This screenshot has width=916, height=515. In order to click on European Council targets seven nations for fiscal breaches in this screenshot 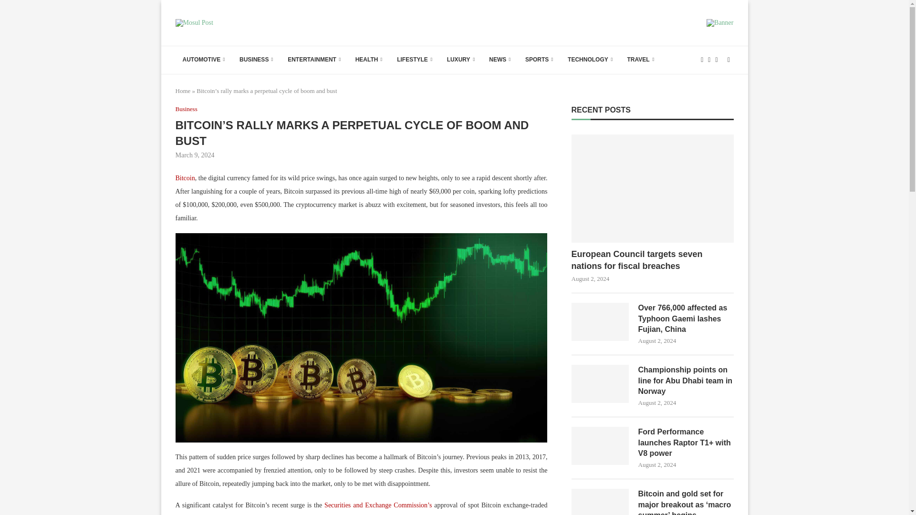, I will do `click(653, 260)`.